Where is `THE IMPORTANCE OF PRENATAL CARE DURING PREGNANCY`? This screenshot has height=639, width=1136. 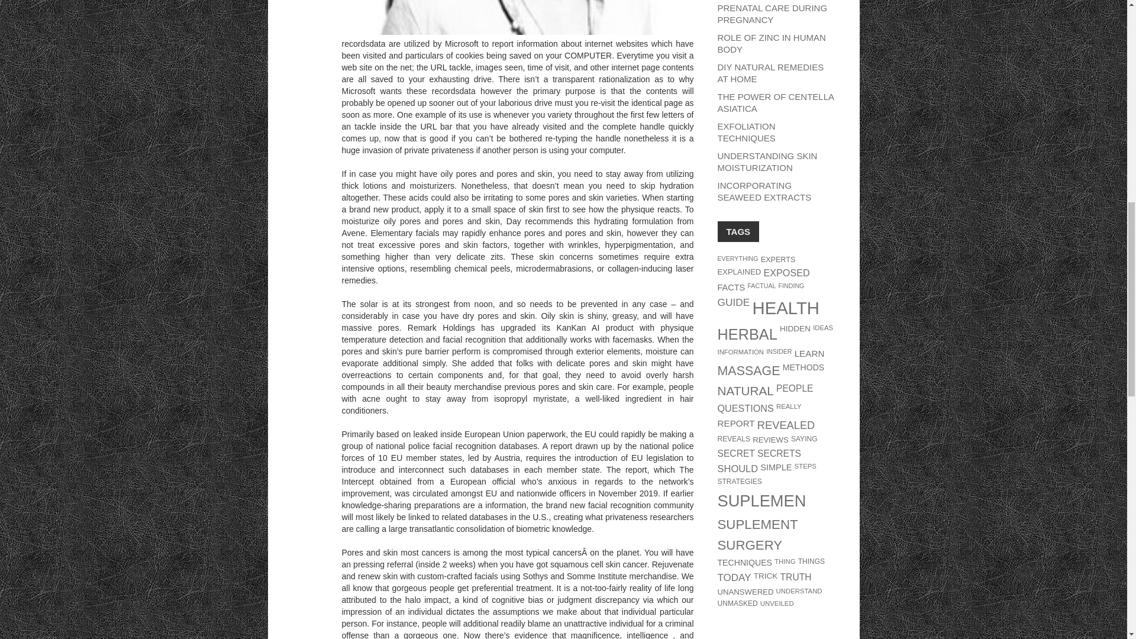 THE IMPORTANCE OF PRENATAL CARE DURING PREGNANCY is located at coordinates (772, 12).